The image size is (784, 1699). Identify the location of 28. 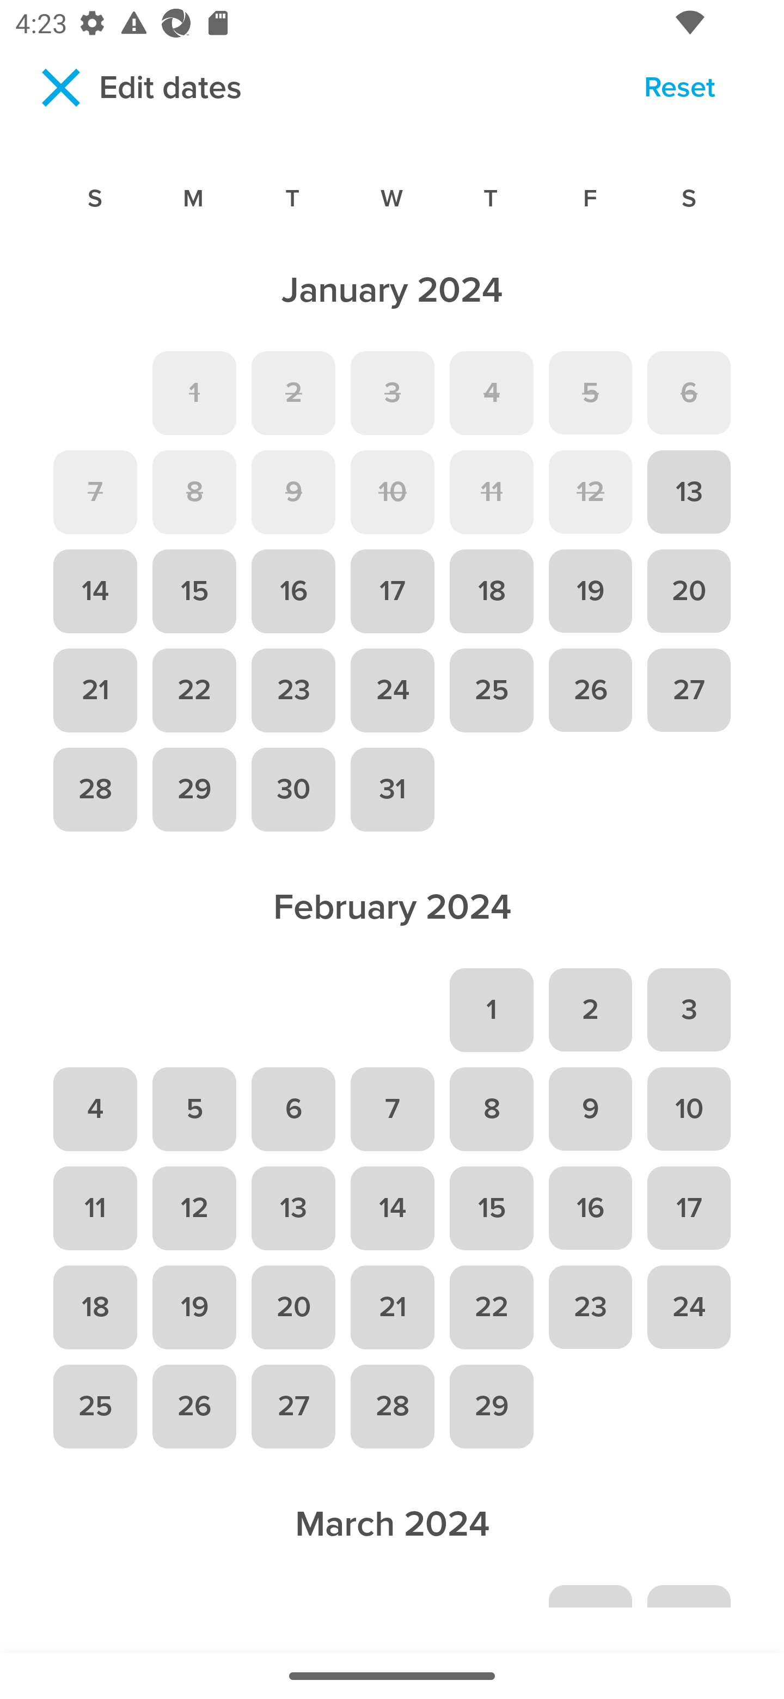
(392, 1407).